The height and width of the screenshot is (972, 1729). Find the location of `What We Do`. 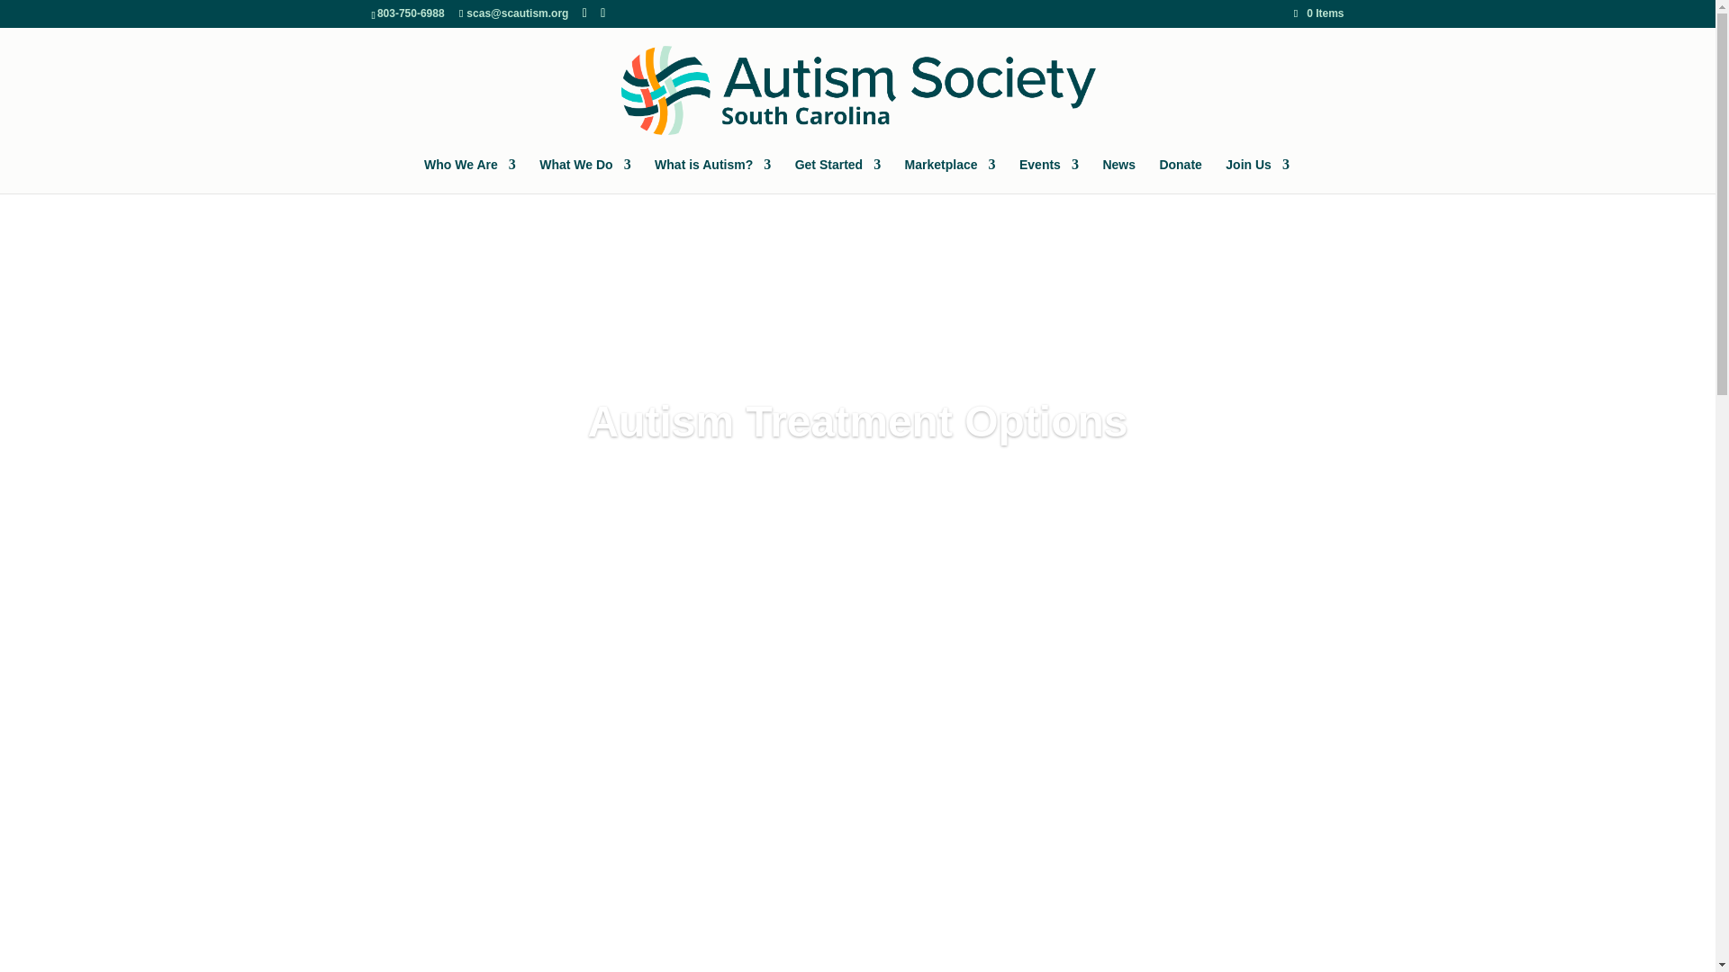

What We Do is located at coordinates (585, 175).